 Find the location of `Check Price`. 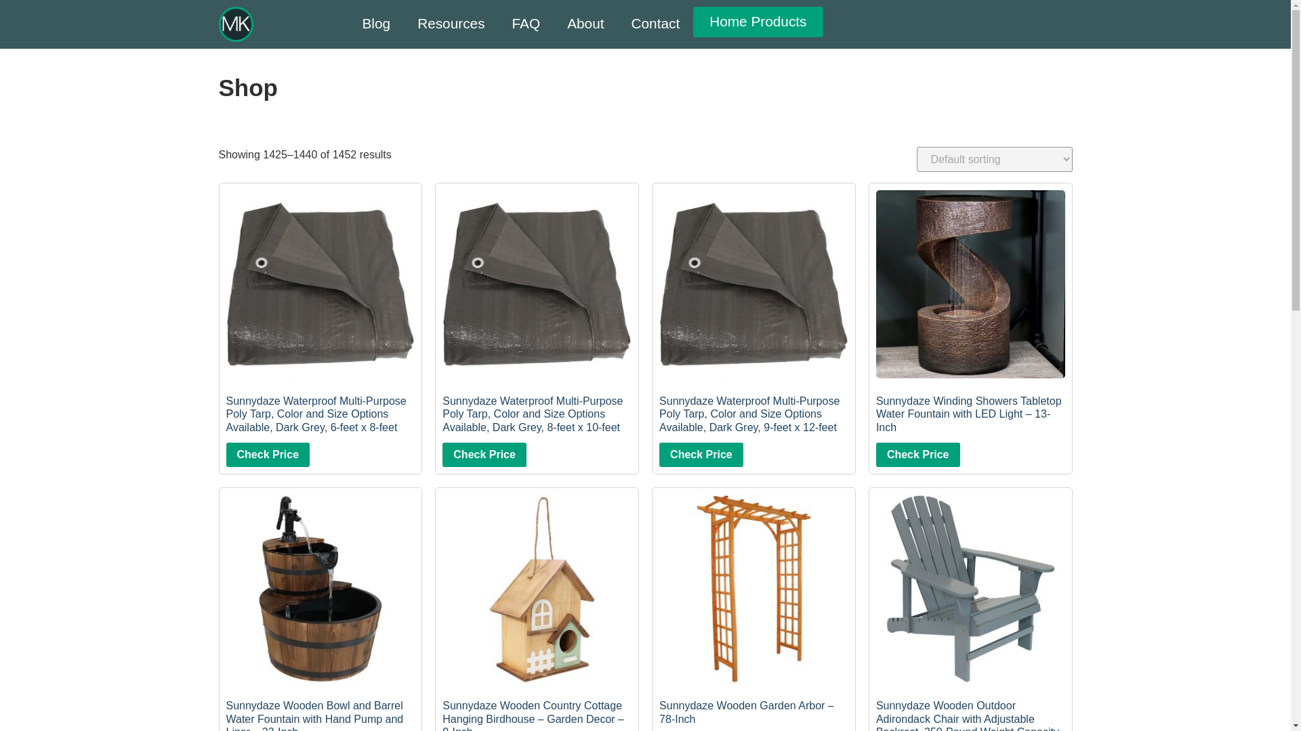

Check Price is located at coordinates (268, 455).